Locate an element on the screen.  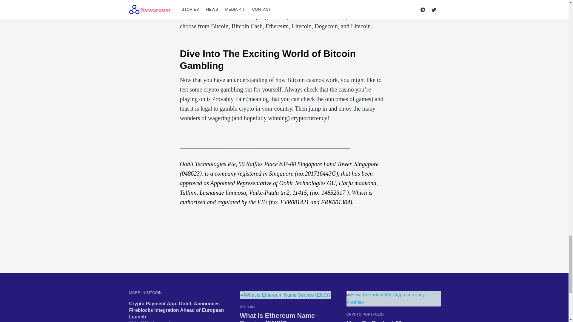
BITCOIN is located at coordinates (154, 293).